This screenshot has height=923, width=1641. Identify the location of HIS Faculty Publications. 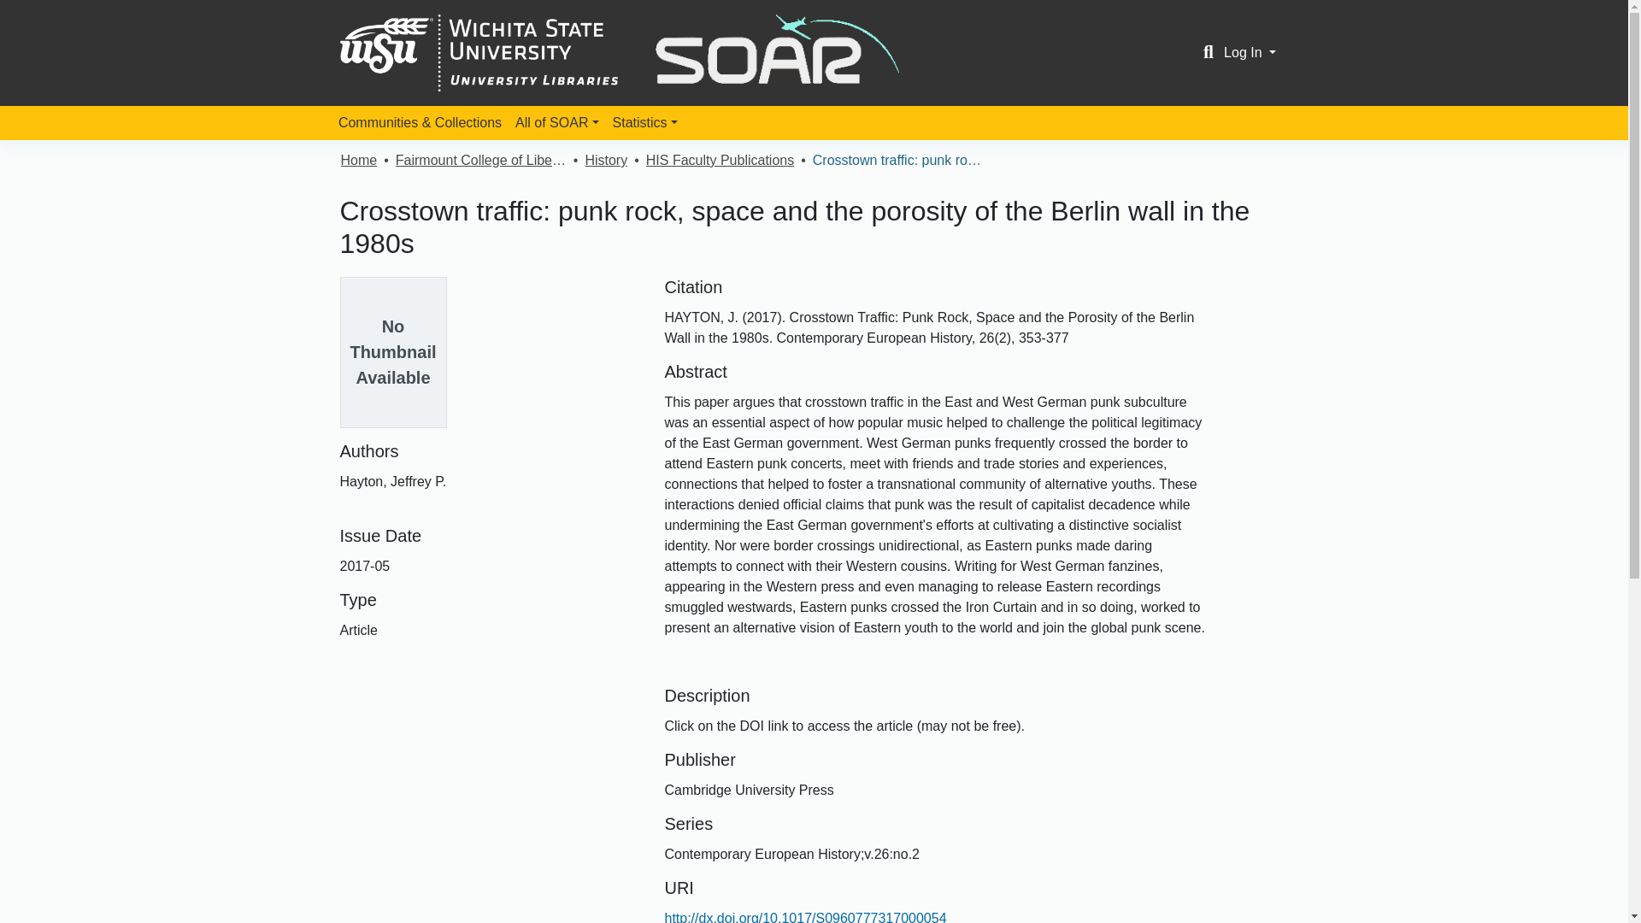
(720, 161).